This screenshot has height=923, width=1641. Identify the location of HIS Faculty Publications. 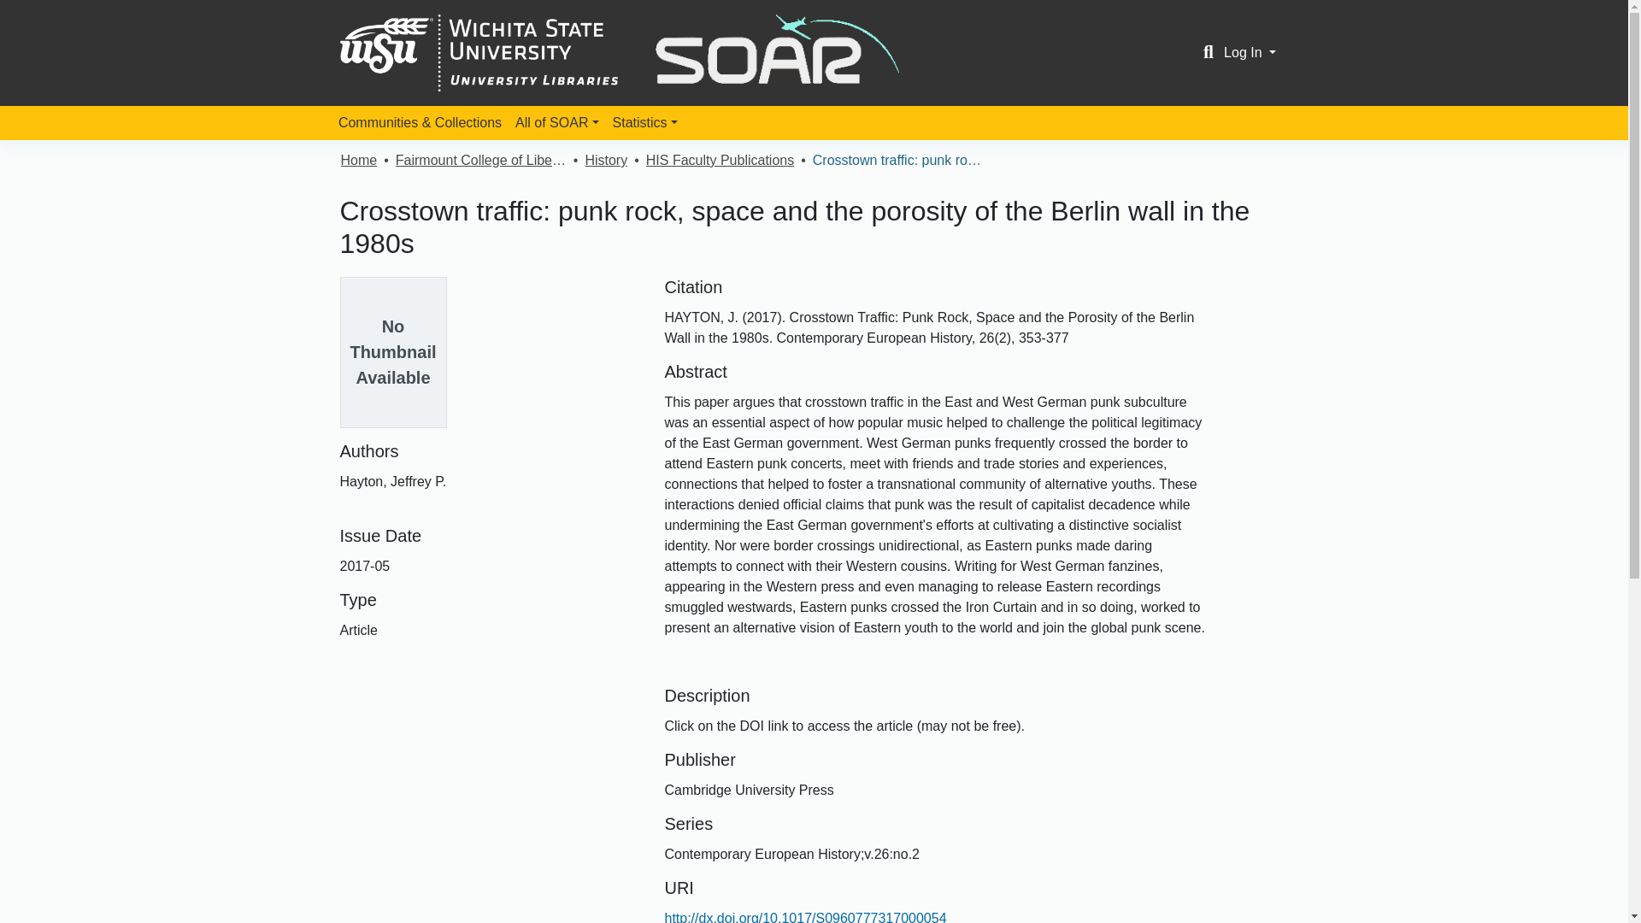
(720, 161).